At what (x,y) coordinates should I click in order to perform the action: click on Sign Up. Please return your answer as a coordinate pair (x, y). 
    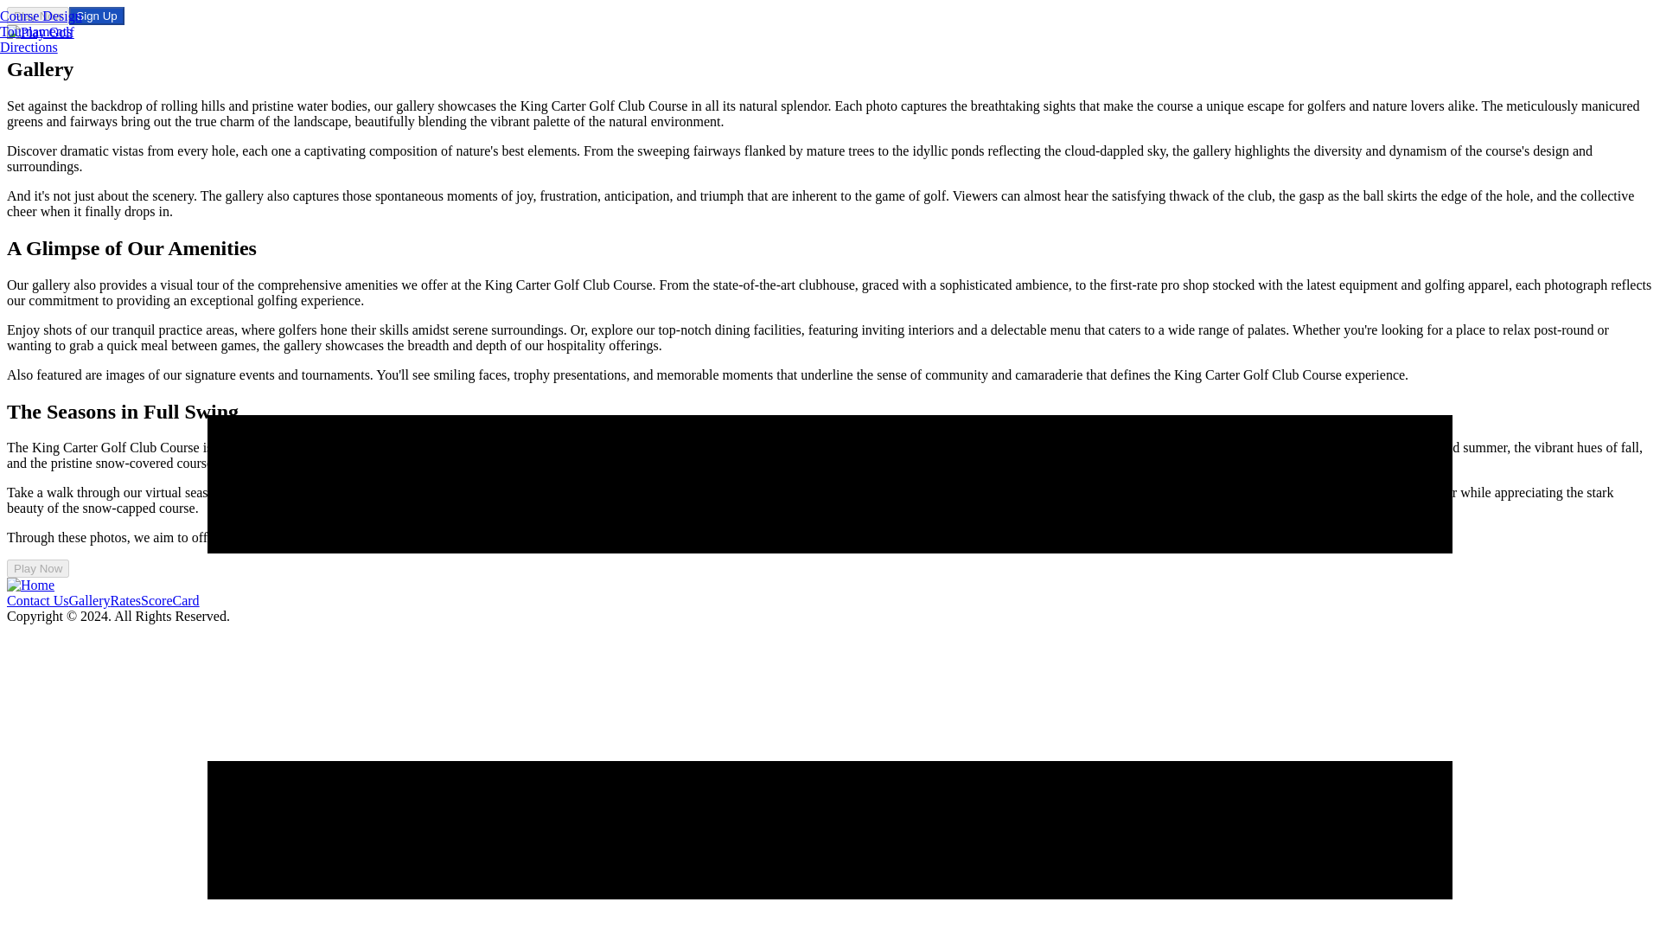
    Looking at the image, I should click on (96, 16).